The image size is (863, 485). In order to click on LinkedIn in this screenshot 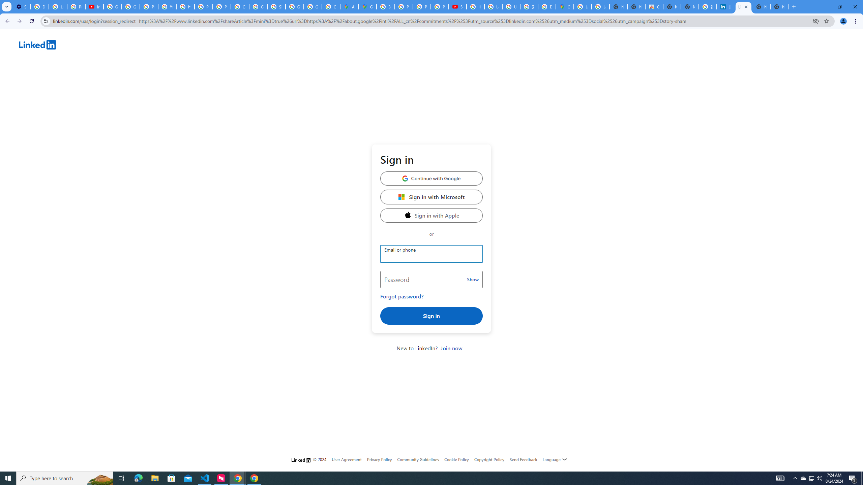, I will do `click(441, 46)`.